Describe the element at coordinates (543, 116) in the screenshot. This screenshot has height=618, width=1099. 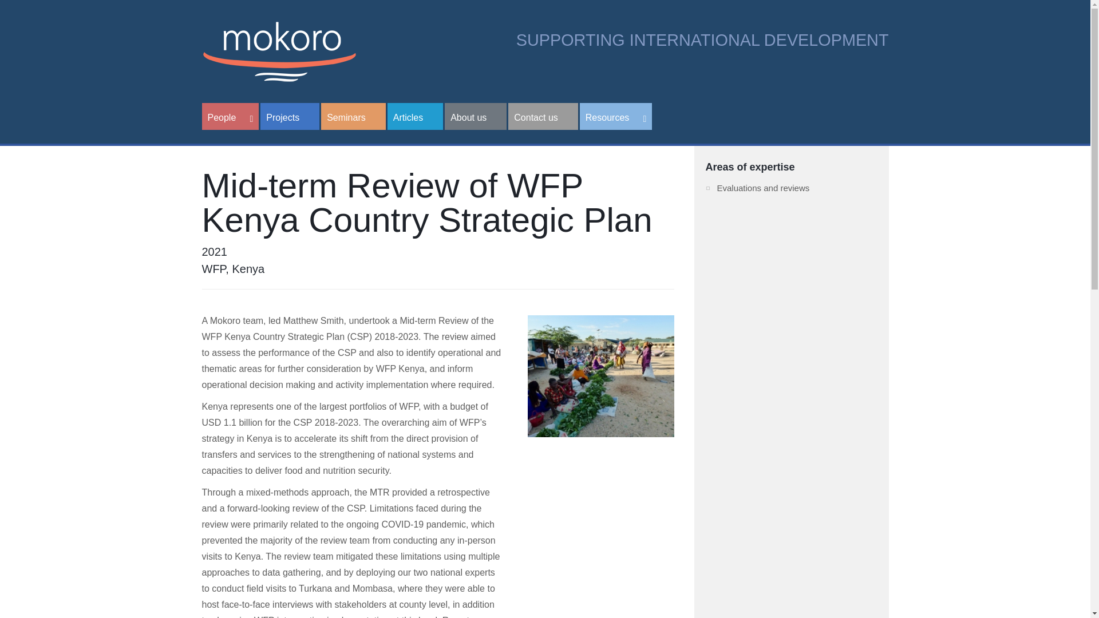
I see `Contact us` at that location.